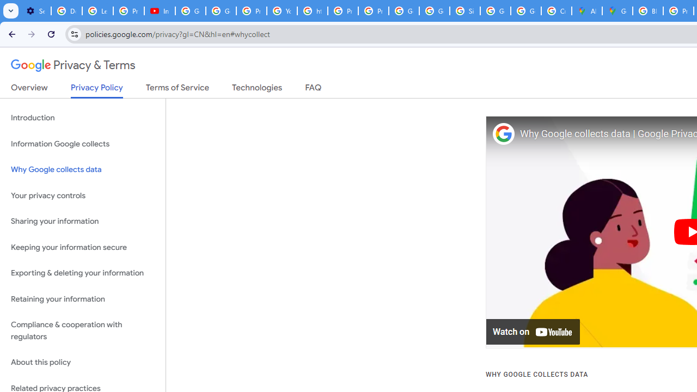 The image size is (697, 392). Describe the element at coordinates (191, 11) in the screenshot. I see `Google Account Help` at that location.